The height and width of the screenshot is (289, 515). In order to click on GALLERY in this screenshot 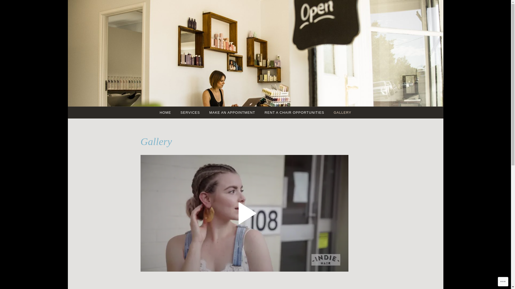, I will do `click(343, 112)`.